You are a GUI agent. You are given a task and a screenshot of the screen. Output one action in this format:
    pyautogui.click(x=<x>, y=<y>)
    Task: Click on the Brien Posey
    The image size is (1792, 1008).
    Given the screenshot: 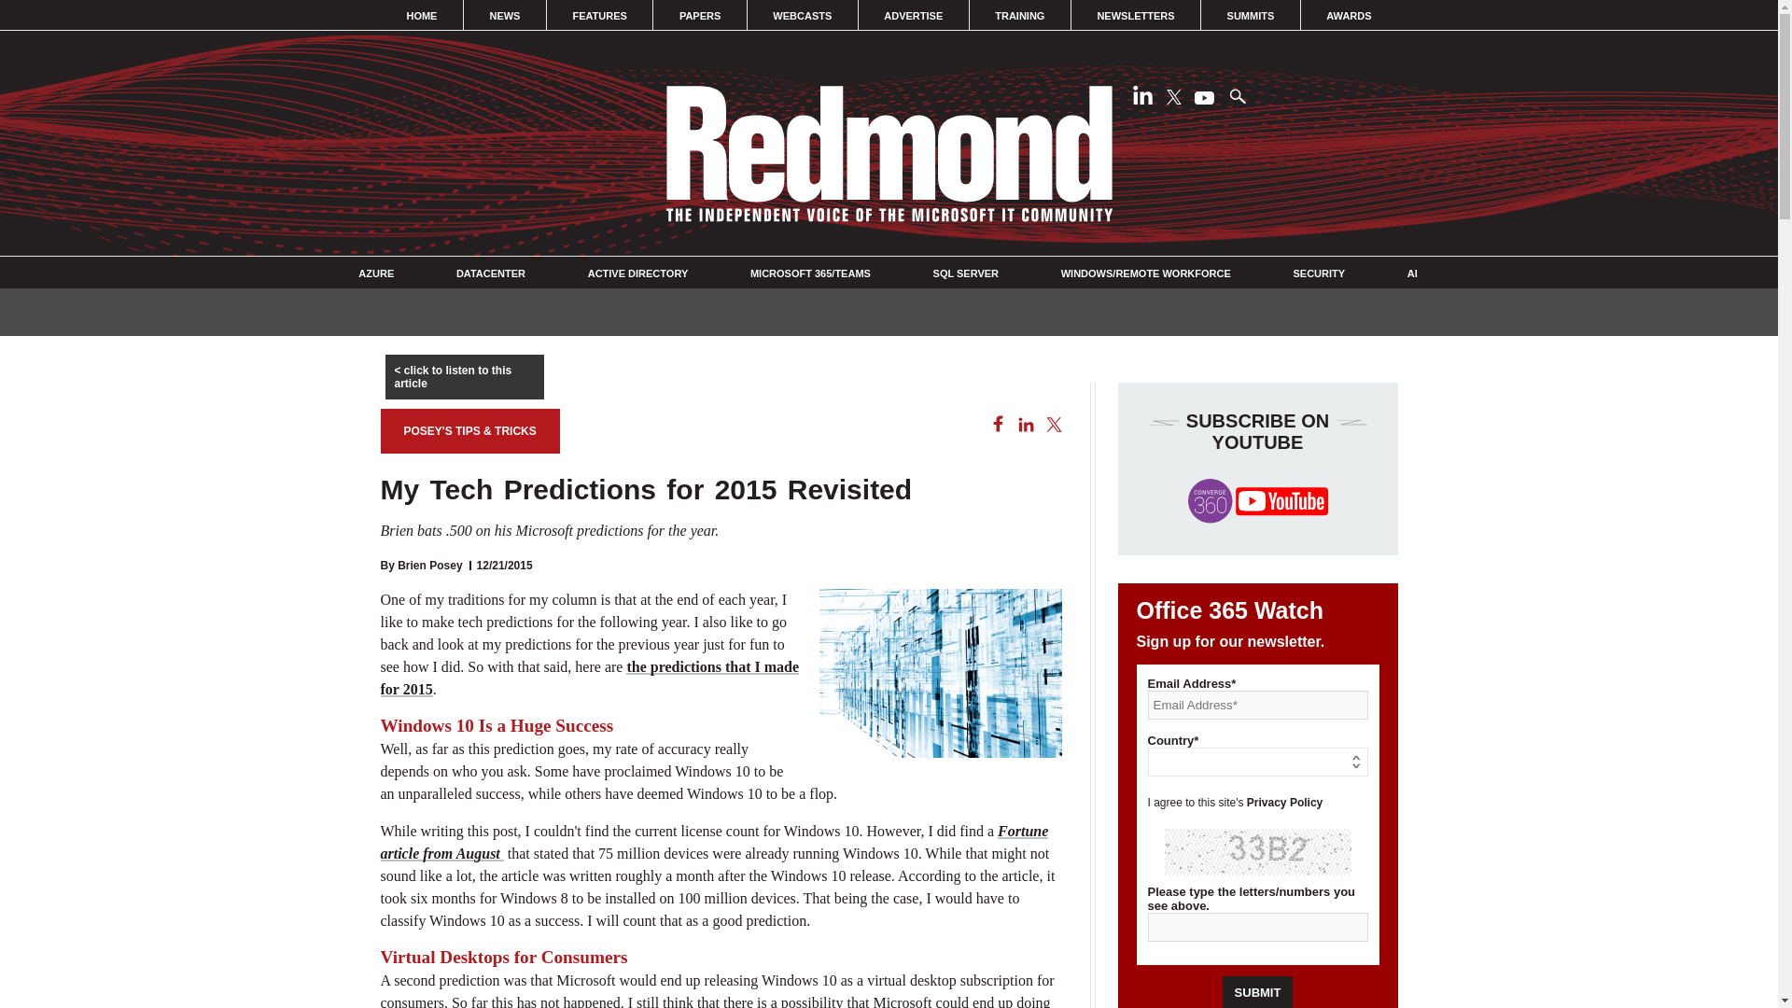 What is the action you would take?
    pyautogui.click(x=429, y=566)
    